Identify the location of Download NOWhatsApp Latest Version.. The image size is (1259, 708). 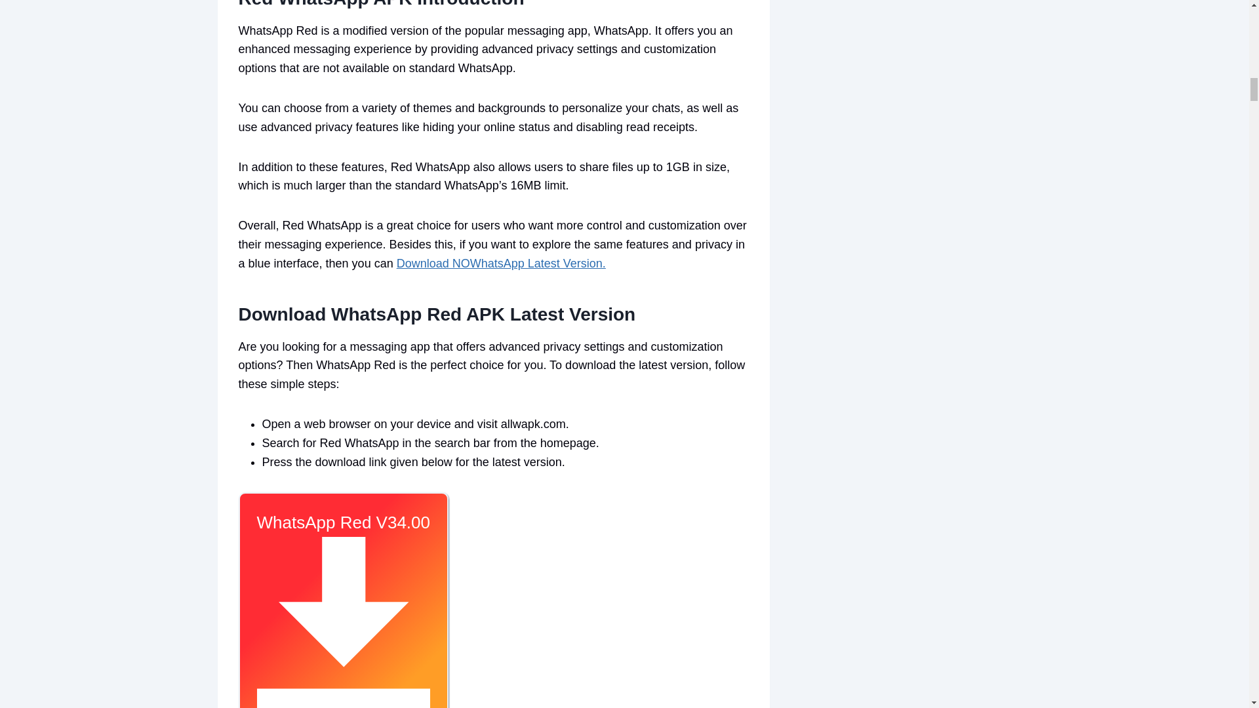
(501, 264).